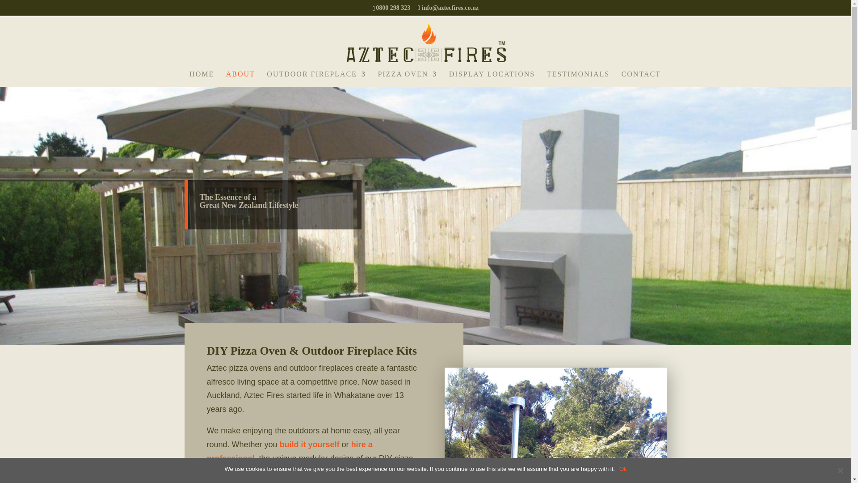  I want to click on No, so click(840, 470).